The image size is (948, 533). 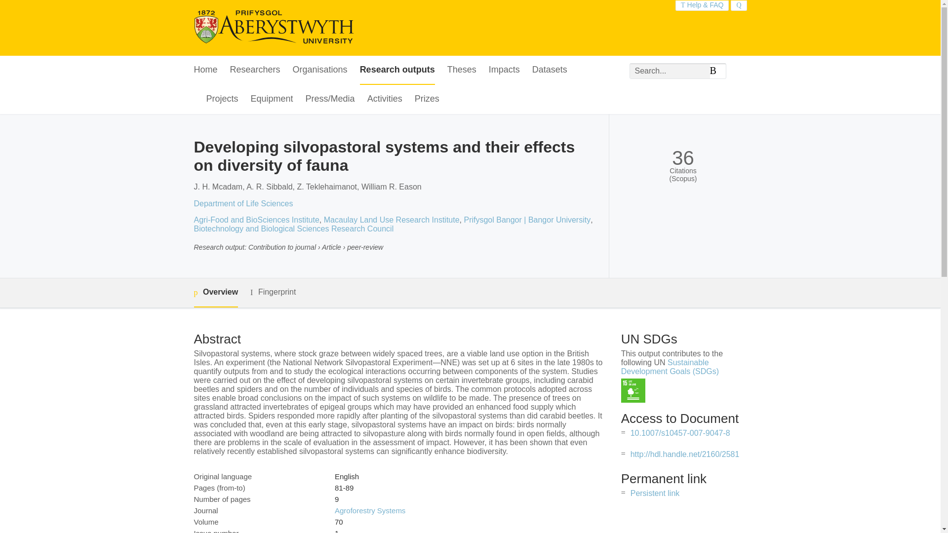 I want to click on Theses, so click(x=462, y=70).